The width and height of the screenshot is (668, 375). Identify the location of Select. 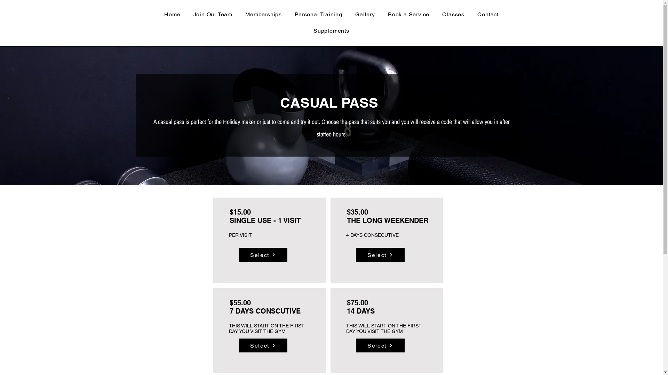
(263, 255).